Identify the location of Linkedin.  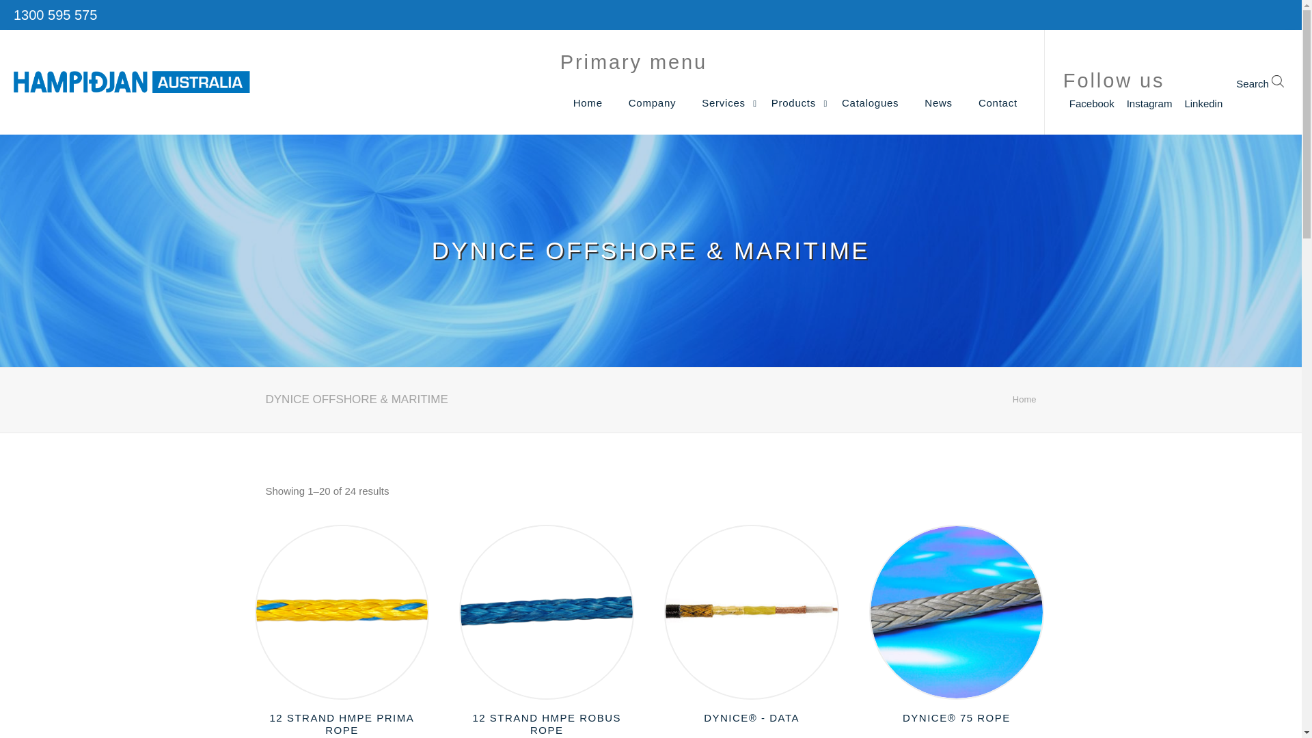
(1203, 104).